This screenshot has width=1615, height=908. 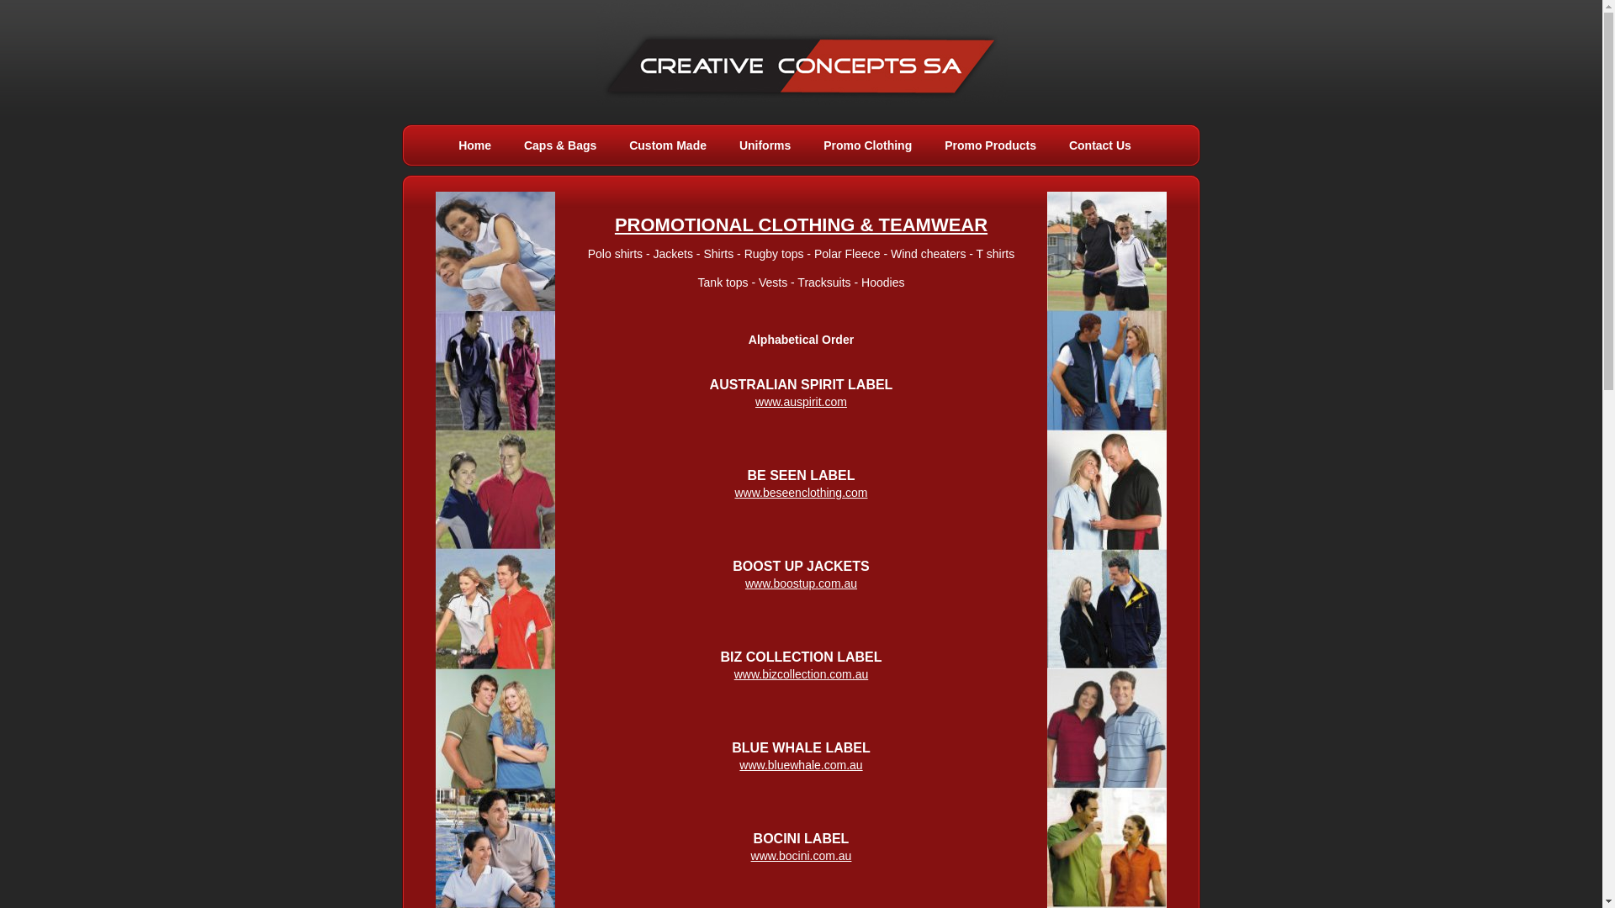 What do you see at coordinates (801, 583) in the screenshot?
I see `www.boostup.com.au` at bounding box center [801, 583].